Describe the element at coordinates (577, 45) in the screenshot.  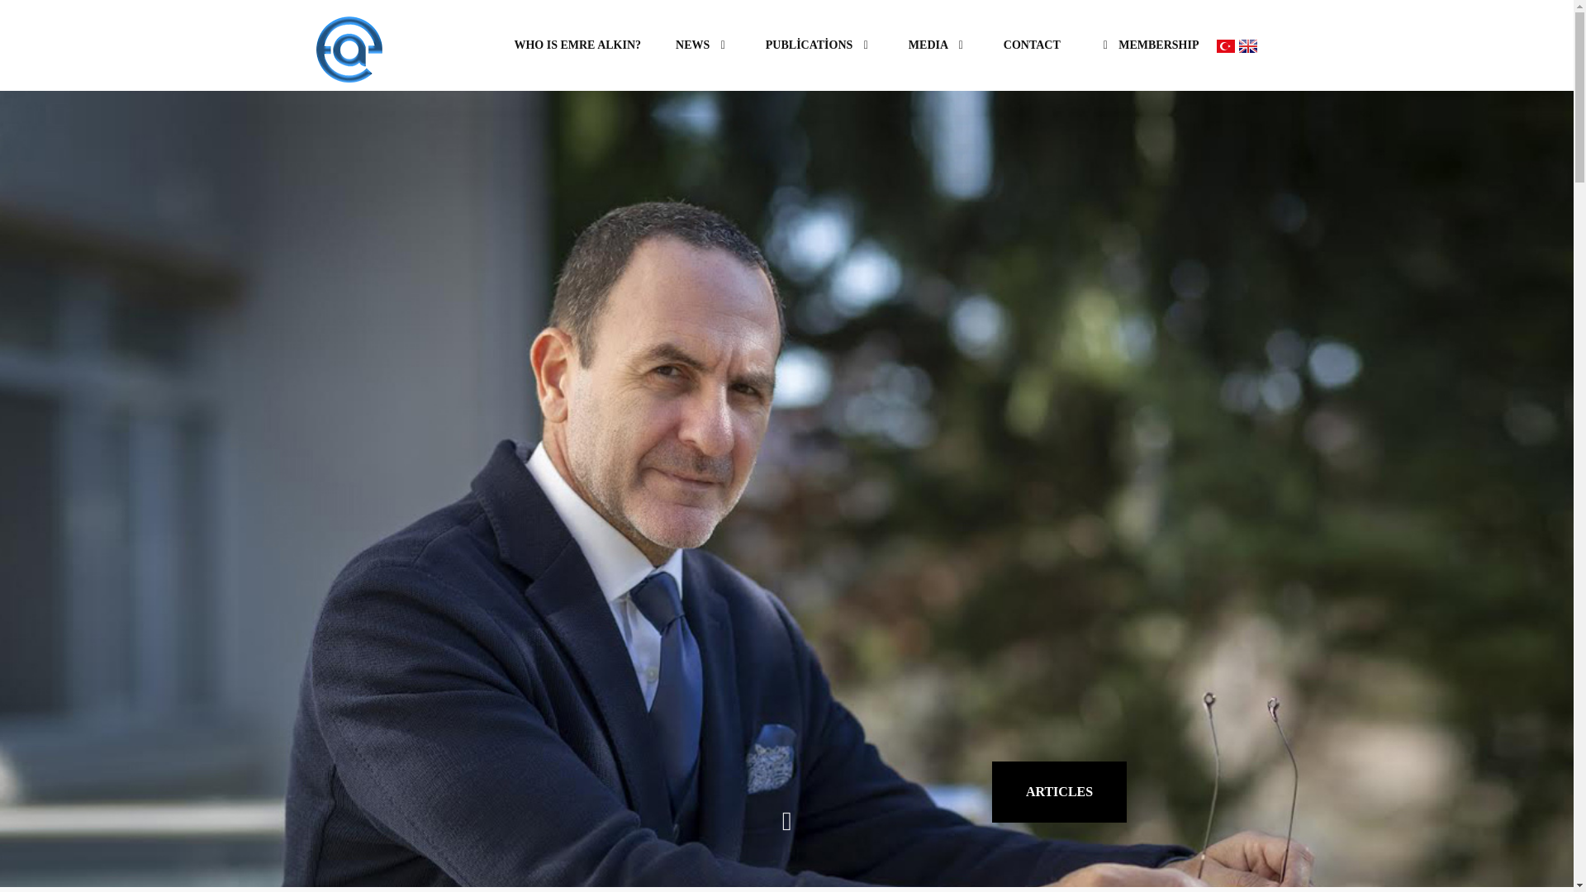
I see `WHO IS EMRE ALKIN?` at that location.